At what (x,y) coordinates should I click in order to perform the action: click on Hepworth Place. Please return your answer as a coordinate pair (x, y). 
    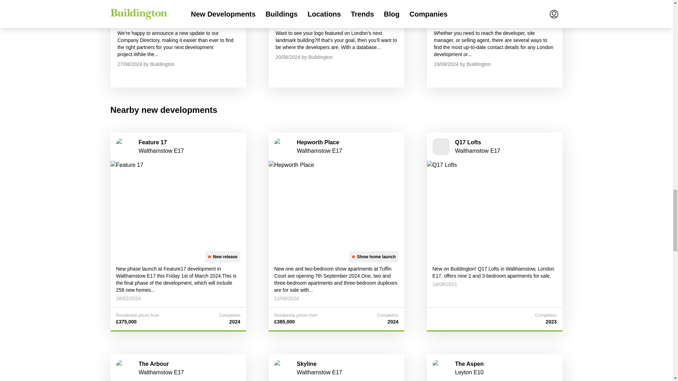
    Looking at the image, I should click on (336, 203).